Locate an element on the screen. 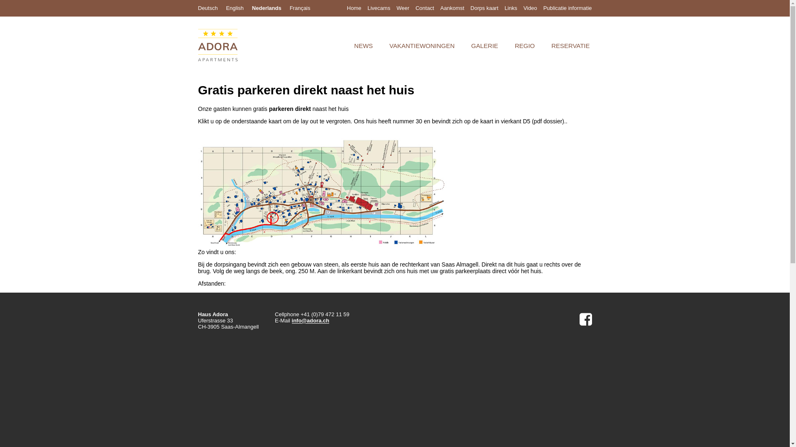  Weer is located at coordinates (403, 8).